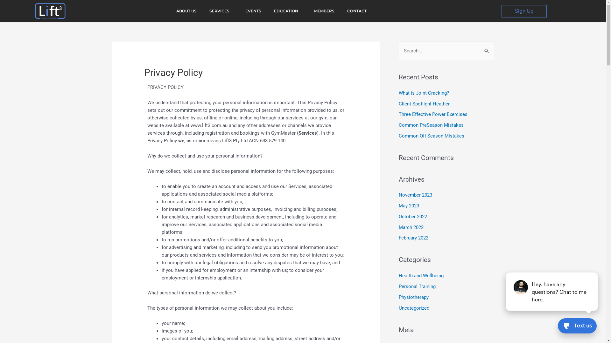 This screenshot has width=611, height=343. I want to click on podium webchat widget prompt, so click(552, 292).